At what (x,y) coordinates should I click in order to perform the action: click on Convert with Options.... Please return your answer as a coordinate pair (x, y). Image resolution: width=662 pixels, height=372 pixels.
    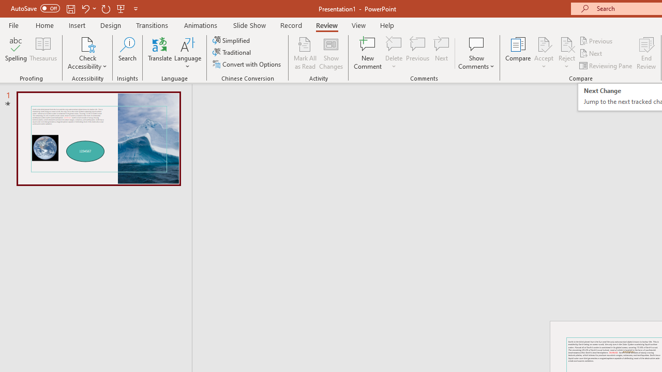
    Looking at the image, I should click on (248, 64).